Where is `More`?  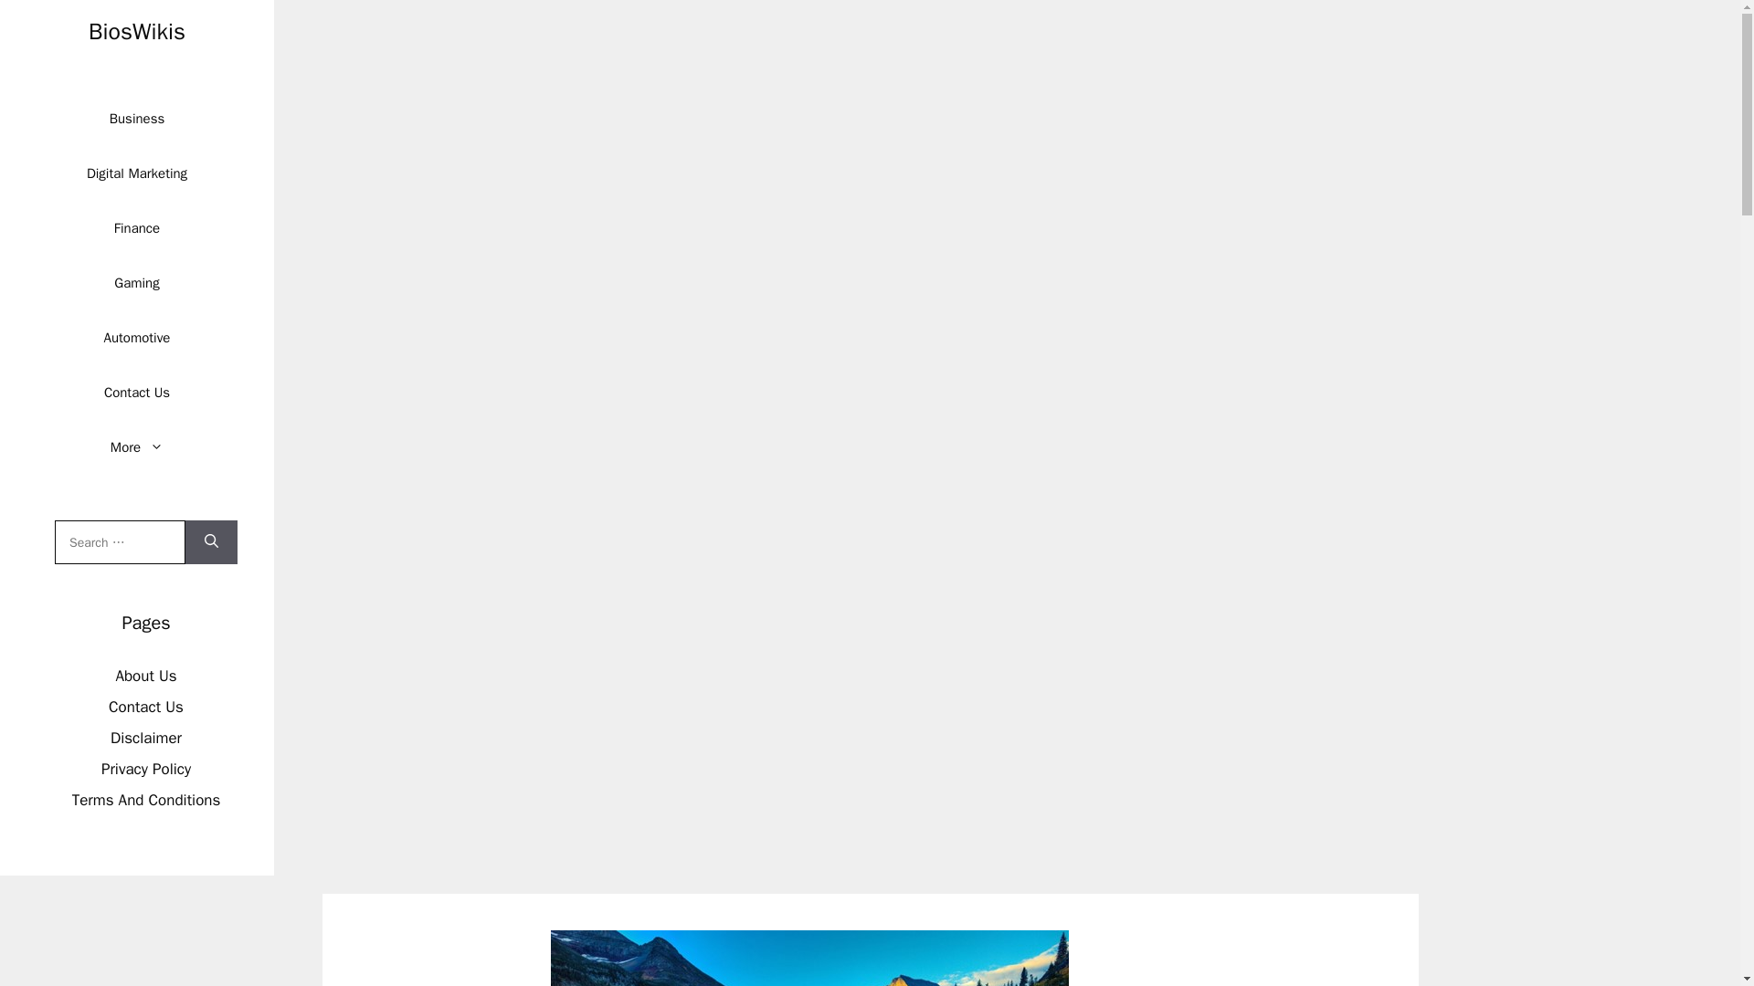
More is located at coordinates (137, 447).